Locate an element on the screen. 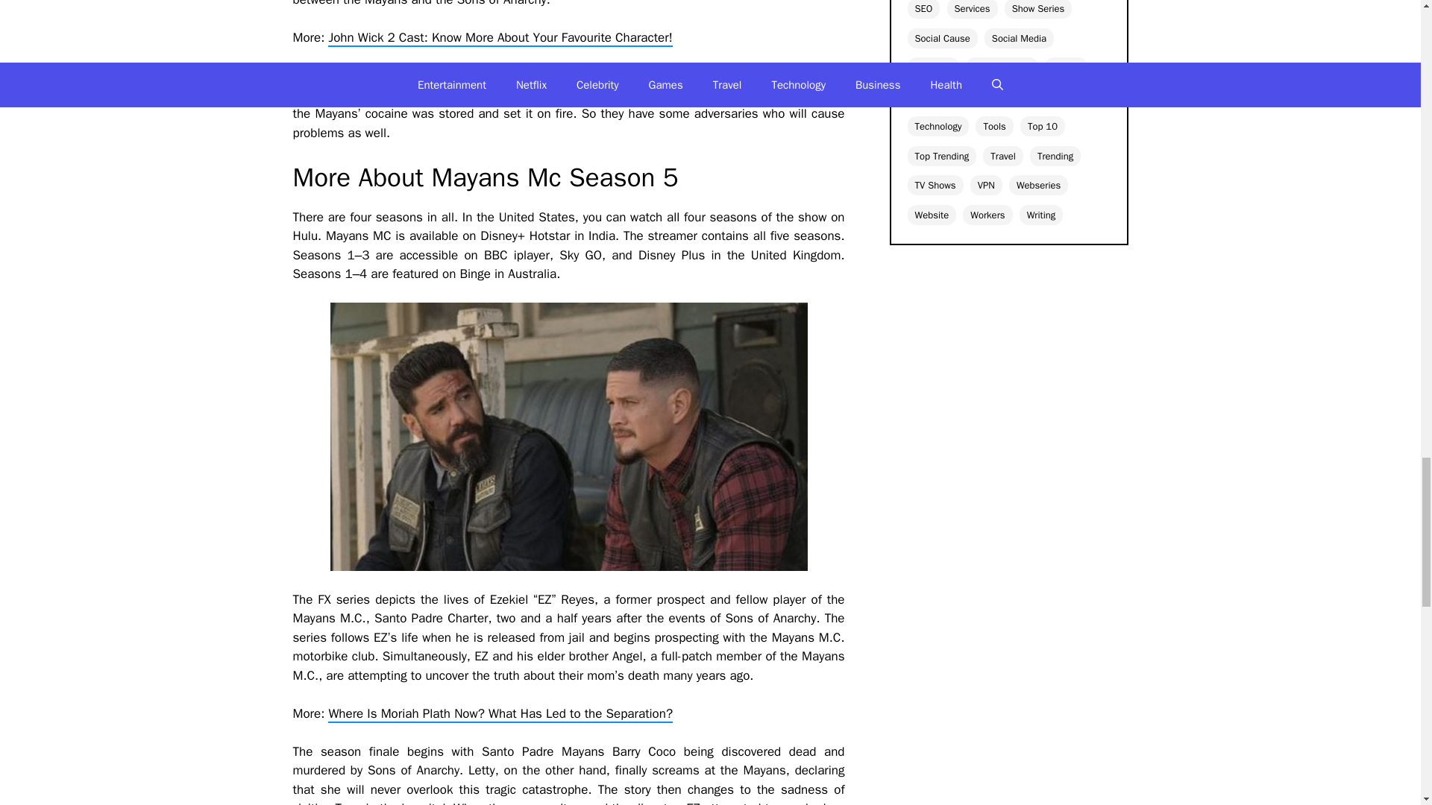  Where Is Moriah Plath Now? What Has Led to the Separation? is located at coordinates (500, 714).